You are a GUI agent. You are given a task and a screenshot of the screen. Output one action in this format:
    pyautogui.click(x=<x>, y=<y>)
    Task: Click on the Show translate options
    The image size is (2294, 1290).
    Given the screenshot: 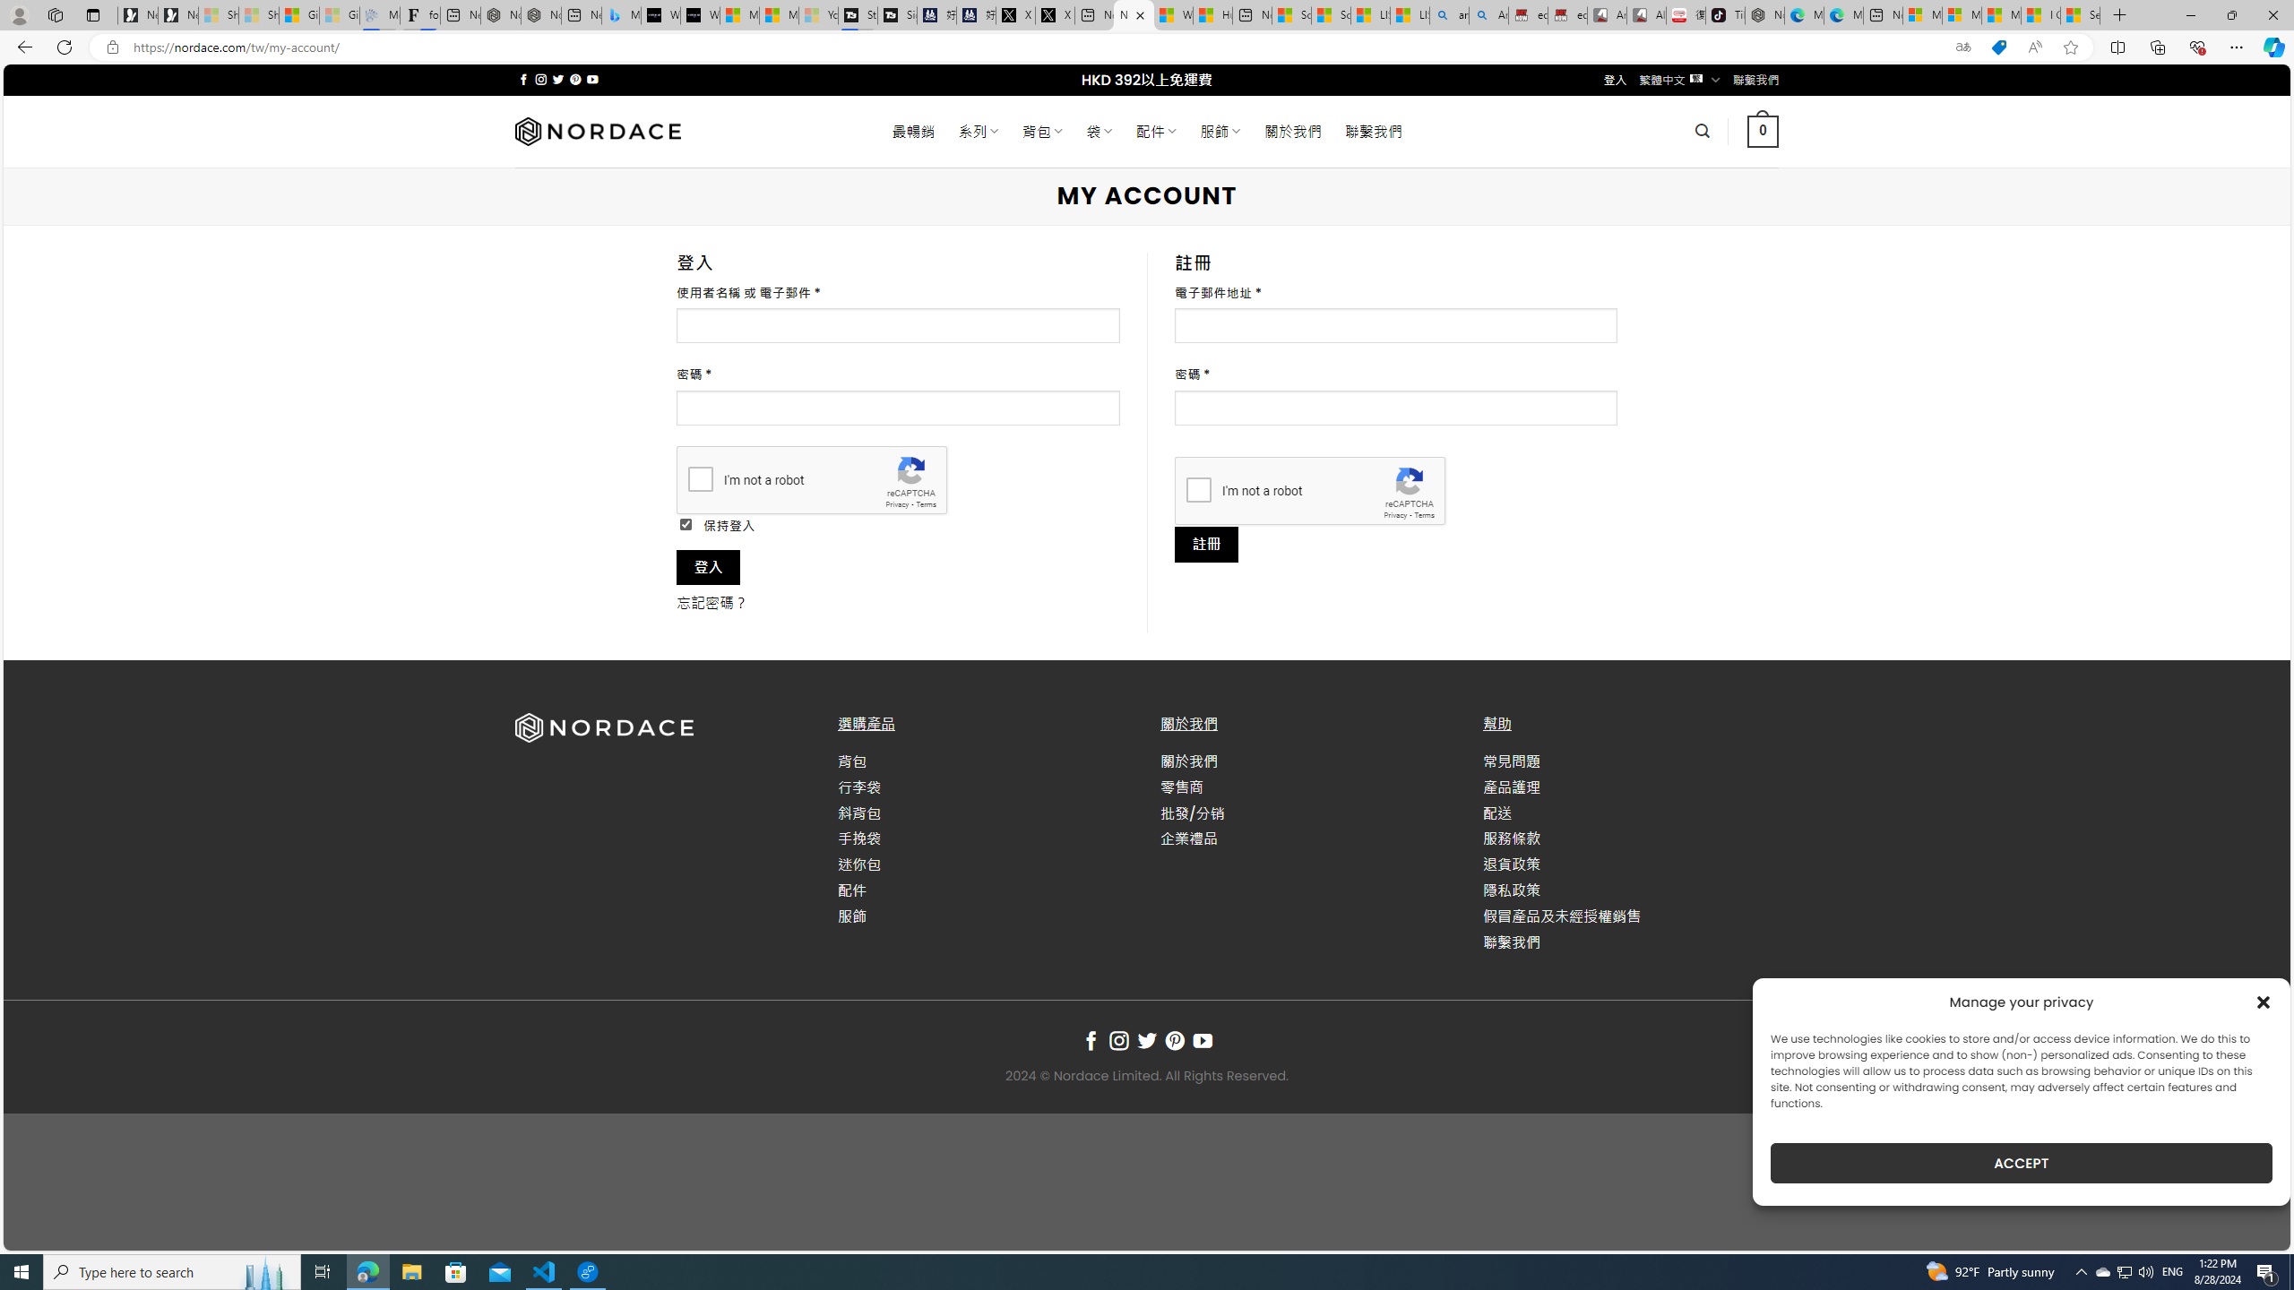 What is the action you would take?
    pyautogui.click(x=1962, y=47)
    